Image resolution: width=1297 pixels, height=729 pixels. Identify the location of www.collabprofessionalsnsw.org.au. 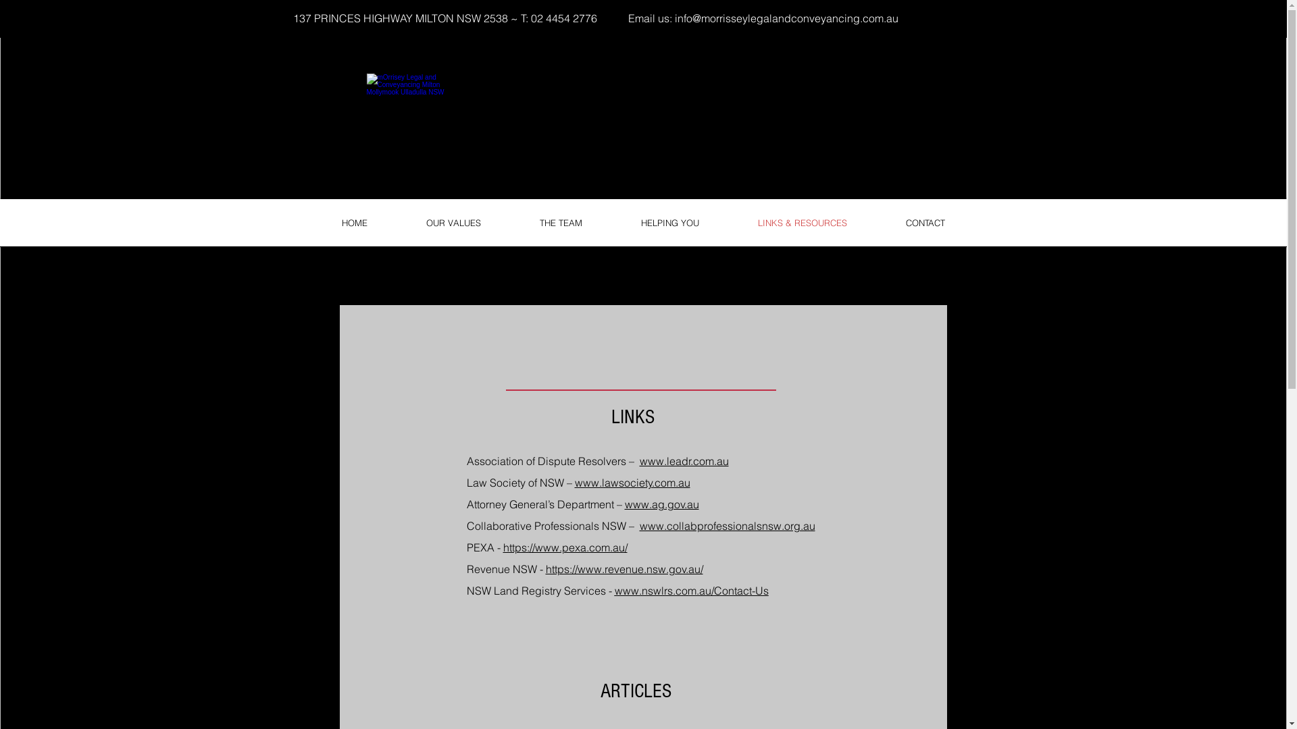
(727, 526).